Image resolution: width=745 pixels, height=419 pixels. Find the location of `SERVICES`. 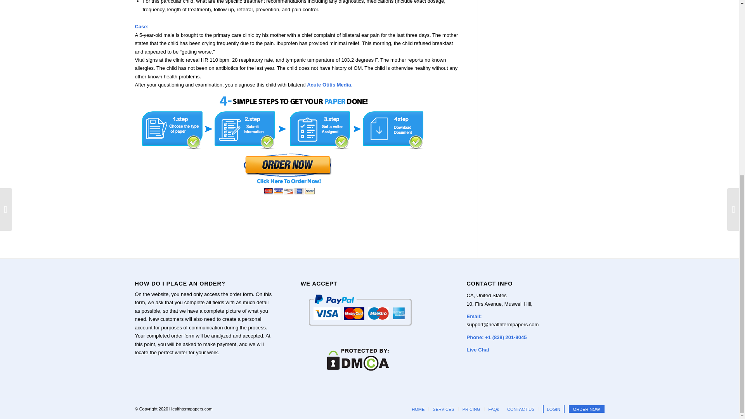

SERVICES is located at coordinates (443, 409).